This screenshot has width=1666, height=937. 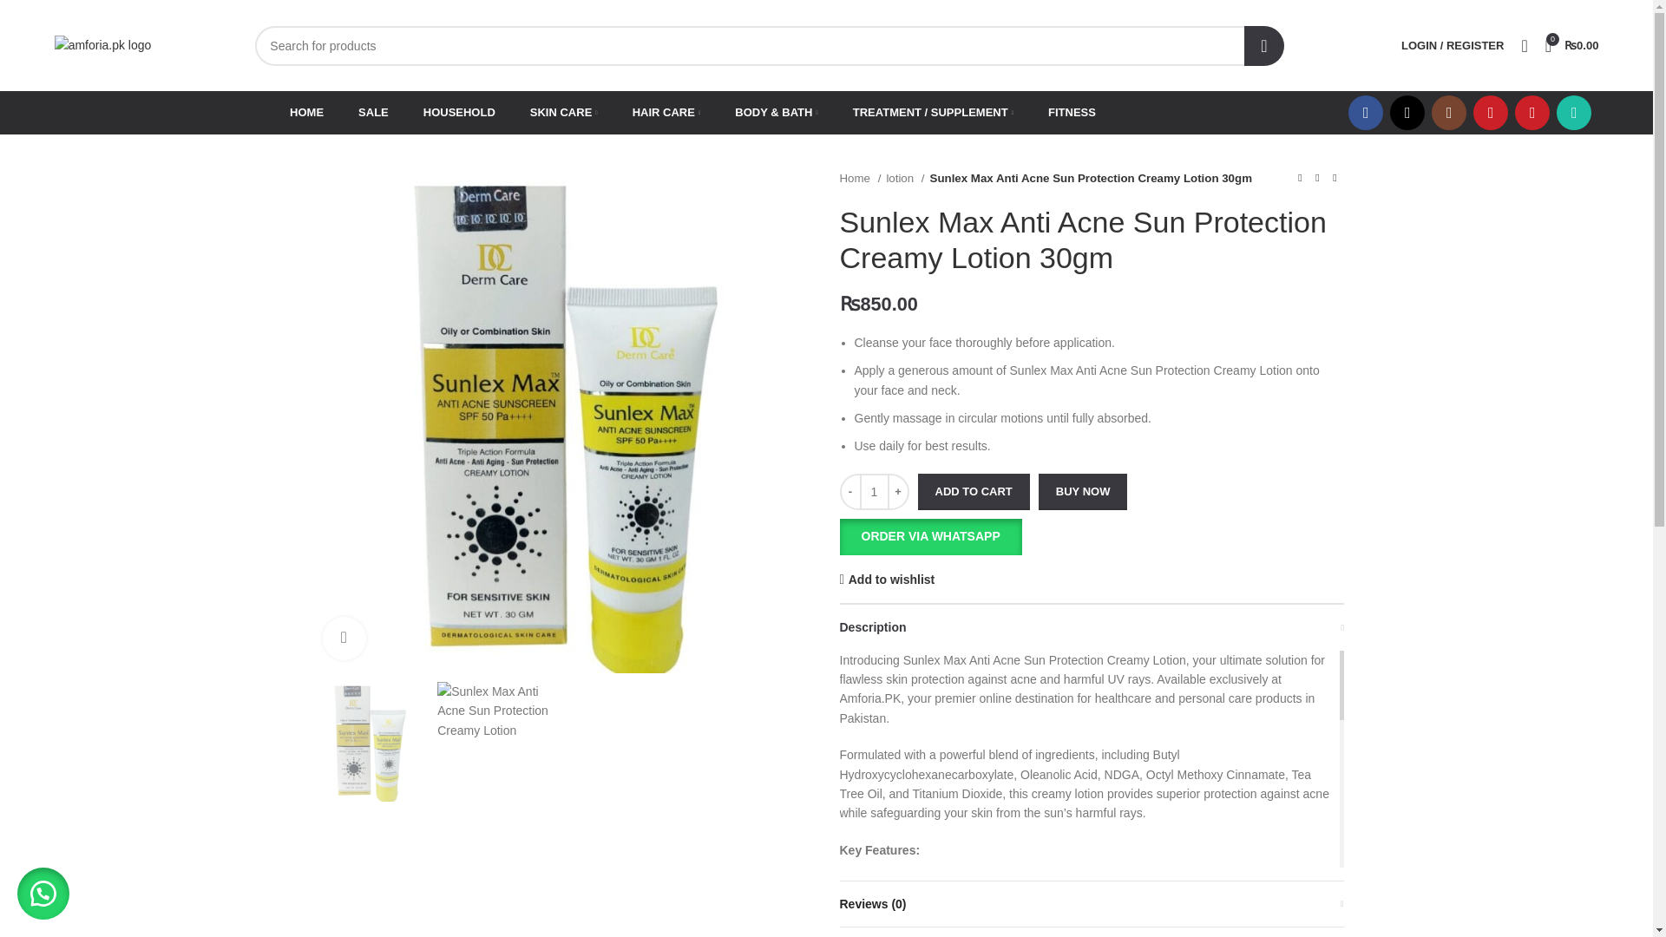 I want to click on HOME, so click(x=306, y=113).